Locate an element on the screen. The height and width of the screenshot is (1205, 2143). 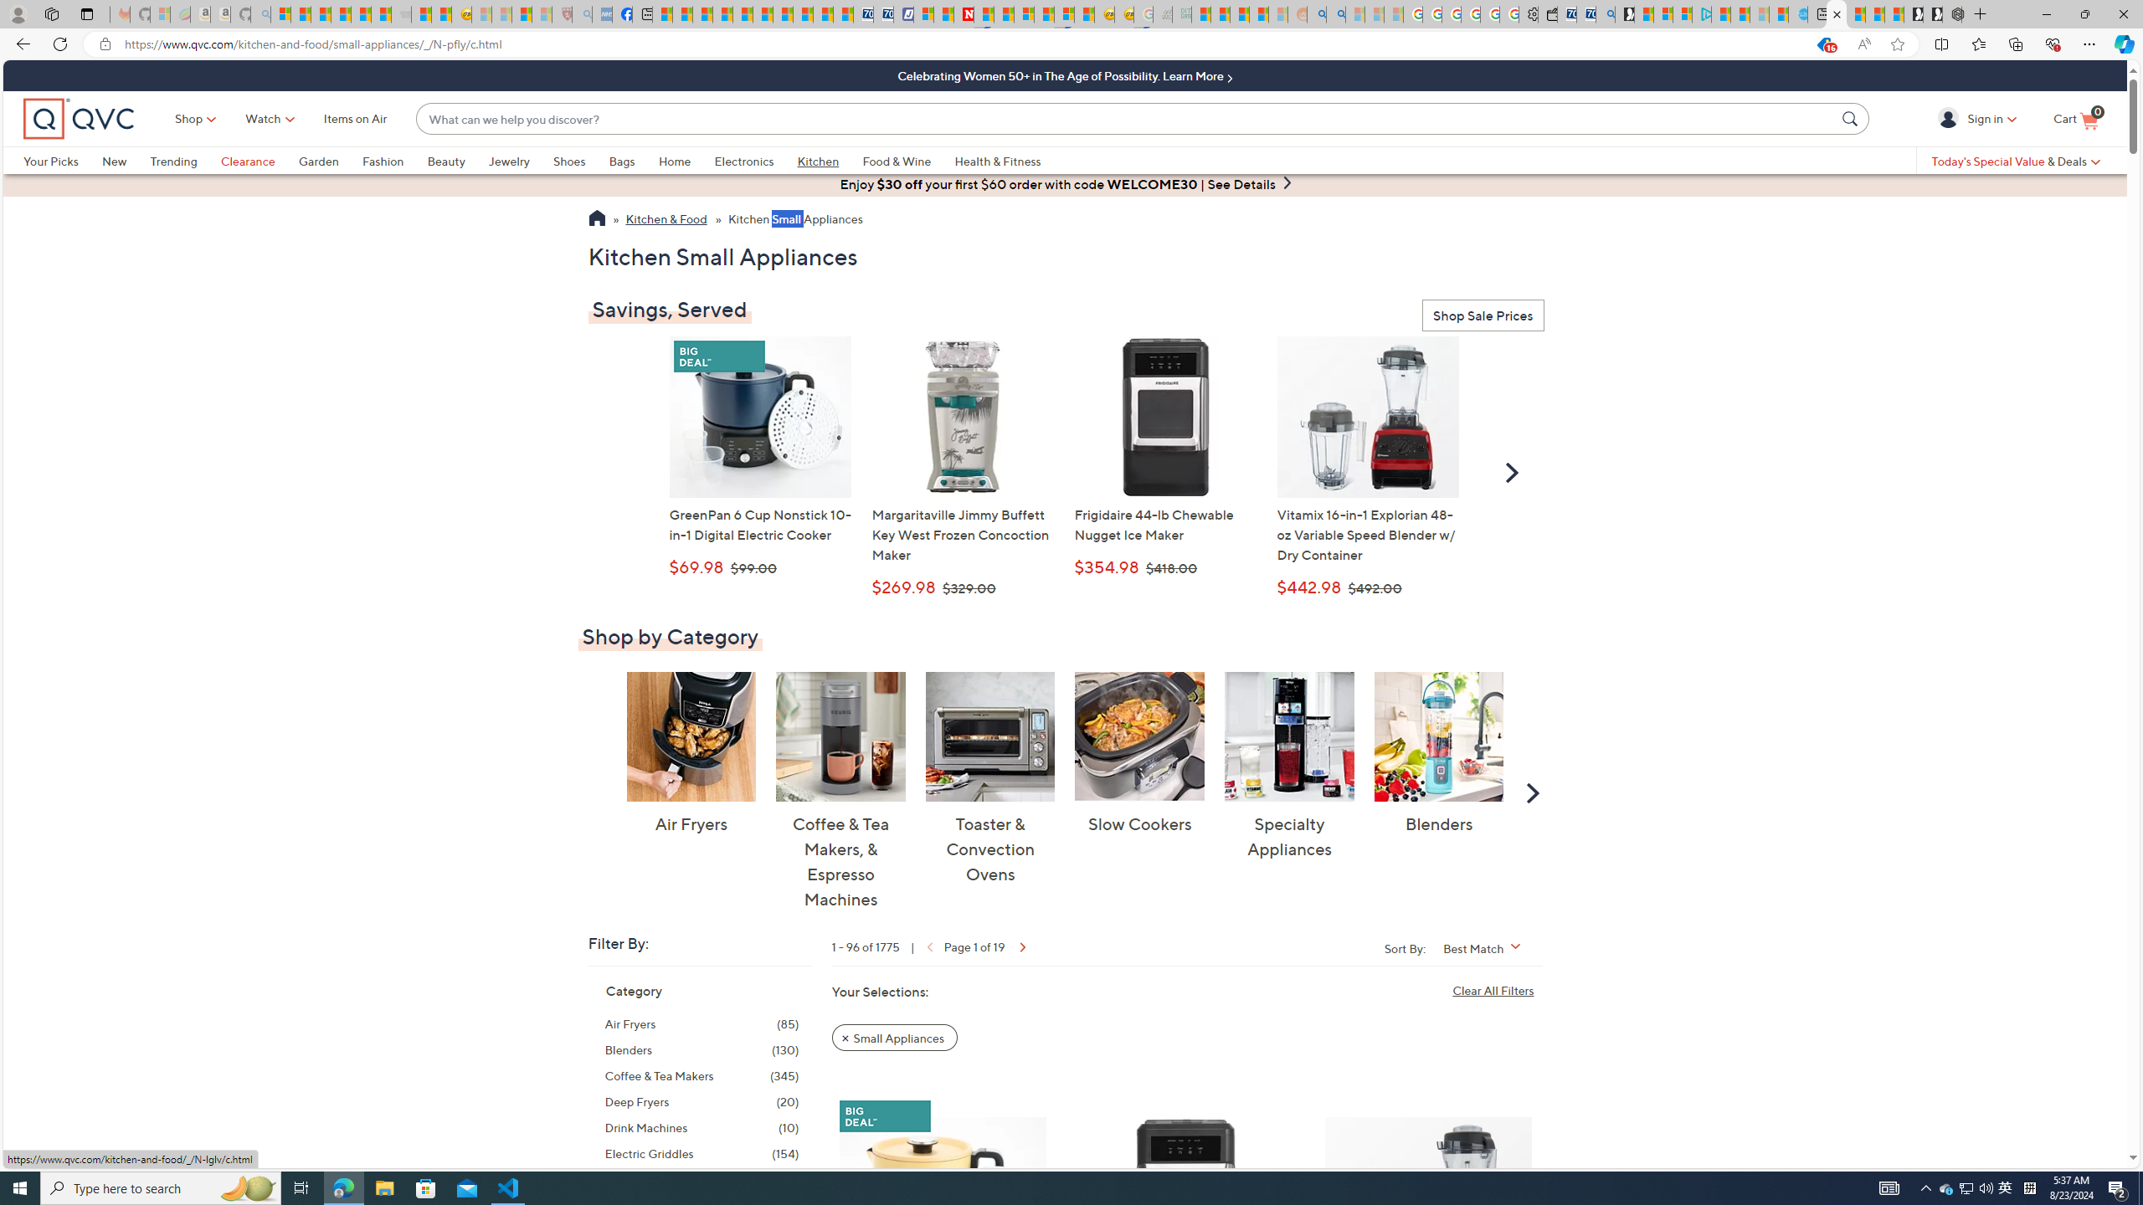
Search Submit is located at coordinates (1852, 118).